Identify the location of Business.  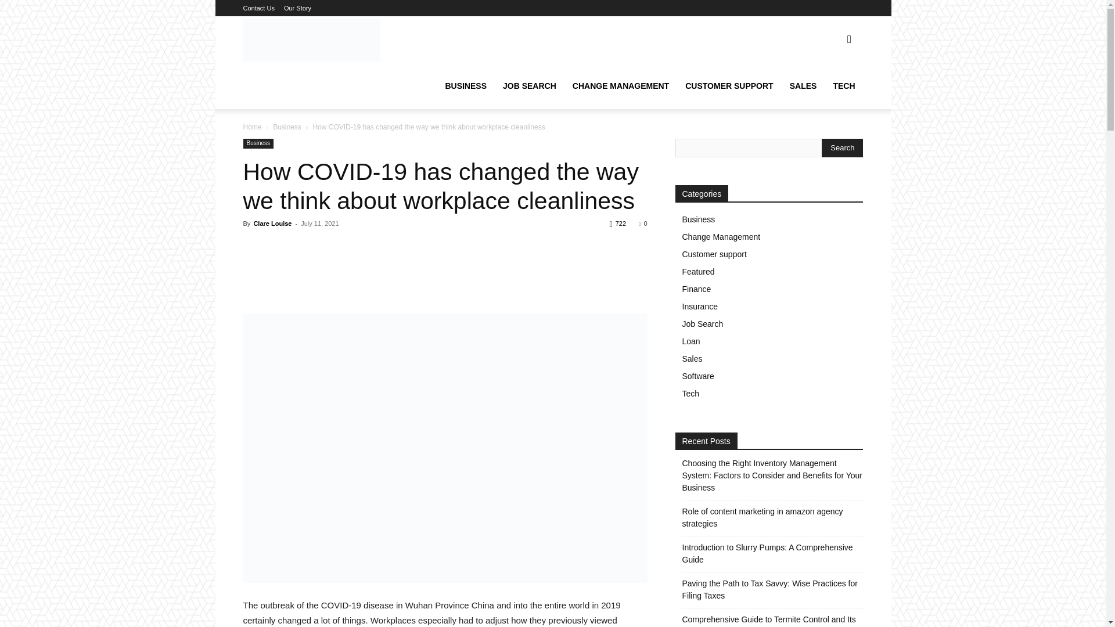
(258, 143).